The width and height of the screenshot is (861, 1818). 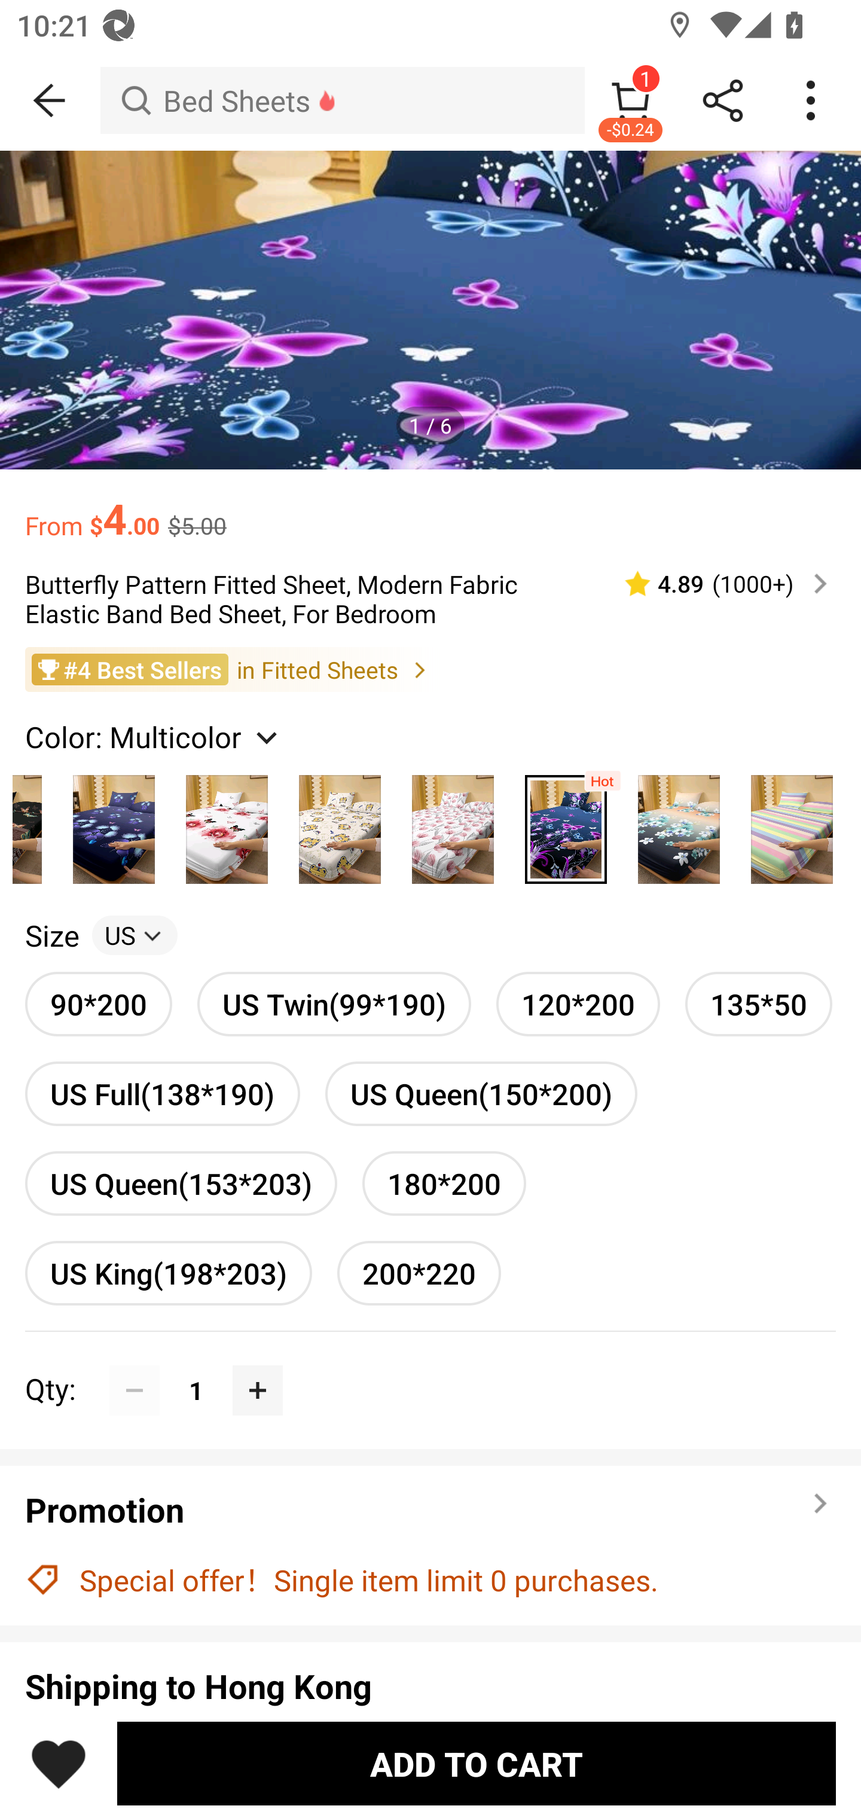 I want to click on Bed Sheets, so click(x=342, y=100).